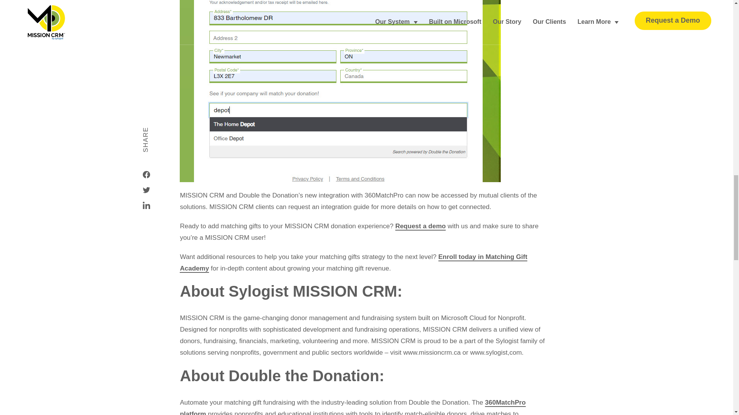 This screenshot has width=739, height=415. I want to click on Enroll today in Matching Gift Academy, so click(353, 263).